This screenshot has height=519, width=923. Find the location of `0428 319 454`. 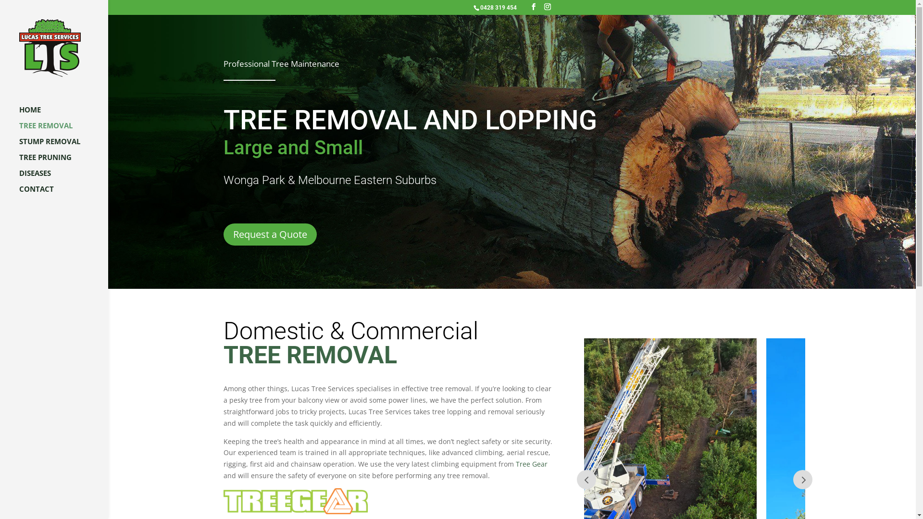

0428 319 454 is located at coordinates (498, 8).